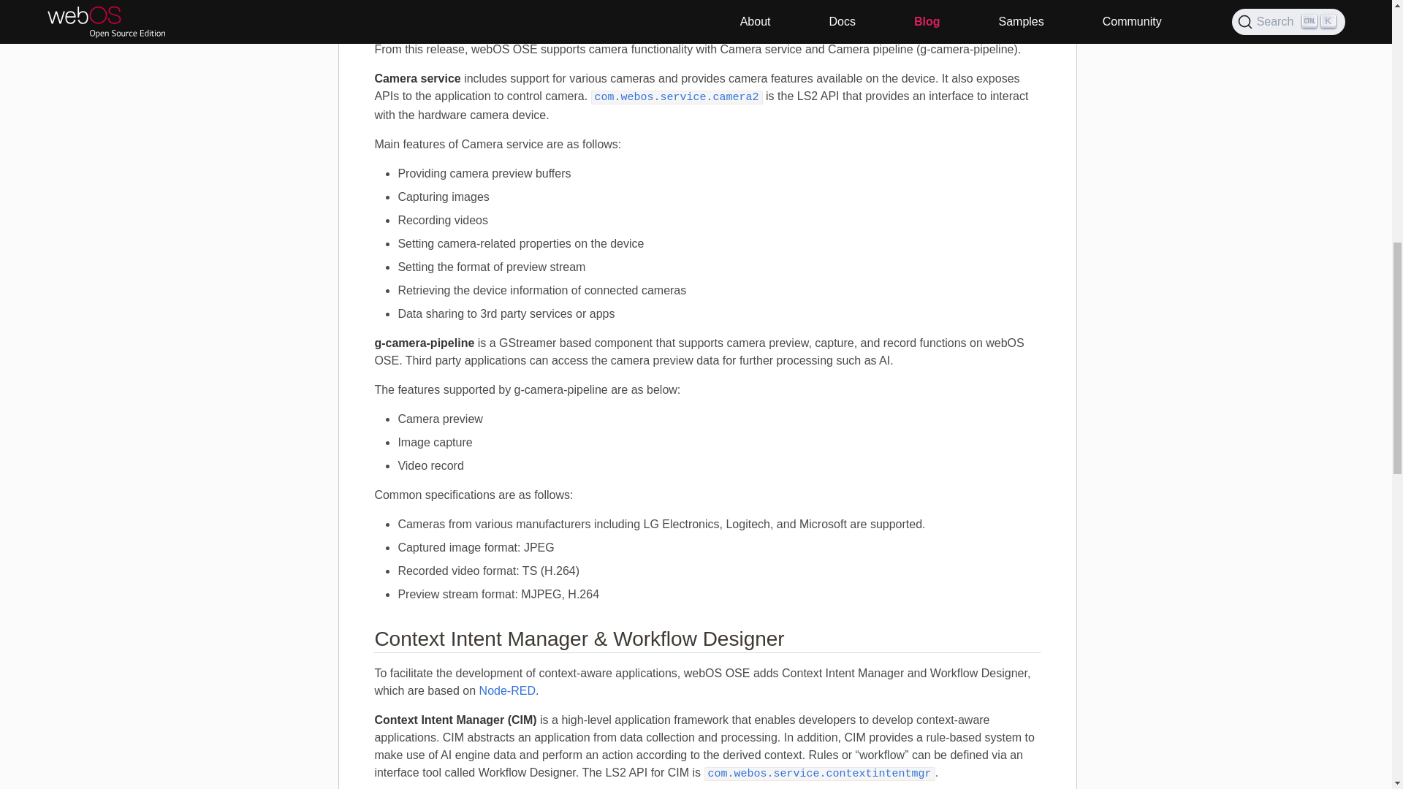  What do you see at coordinates (159, 13) in the screenshot?
I see `webOS OSE 2.9.0 Release` at bounding box center [159, 13].